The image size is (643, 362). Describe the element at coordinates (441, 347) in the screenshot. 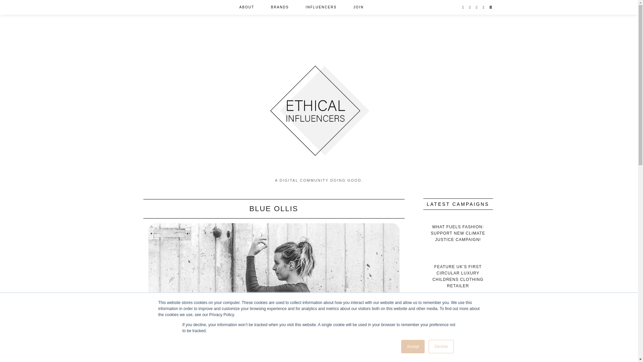

I see `Decline` at that location.